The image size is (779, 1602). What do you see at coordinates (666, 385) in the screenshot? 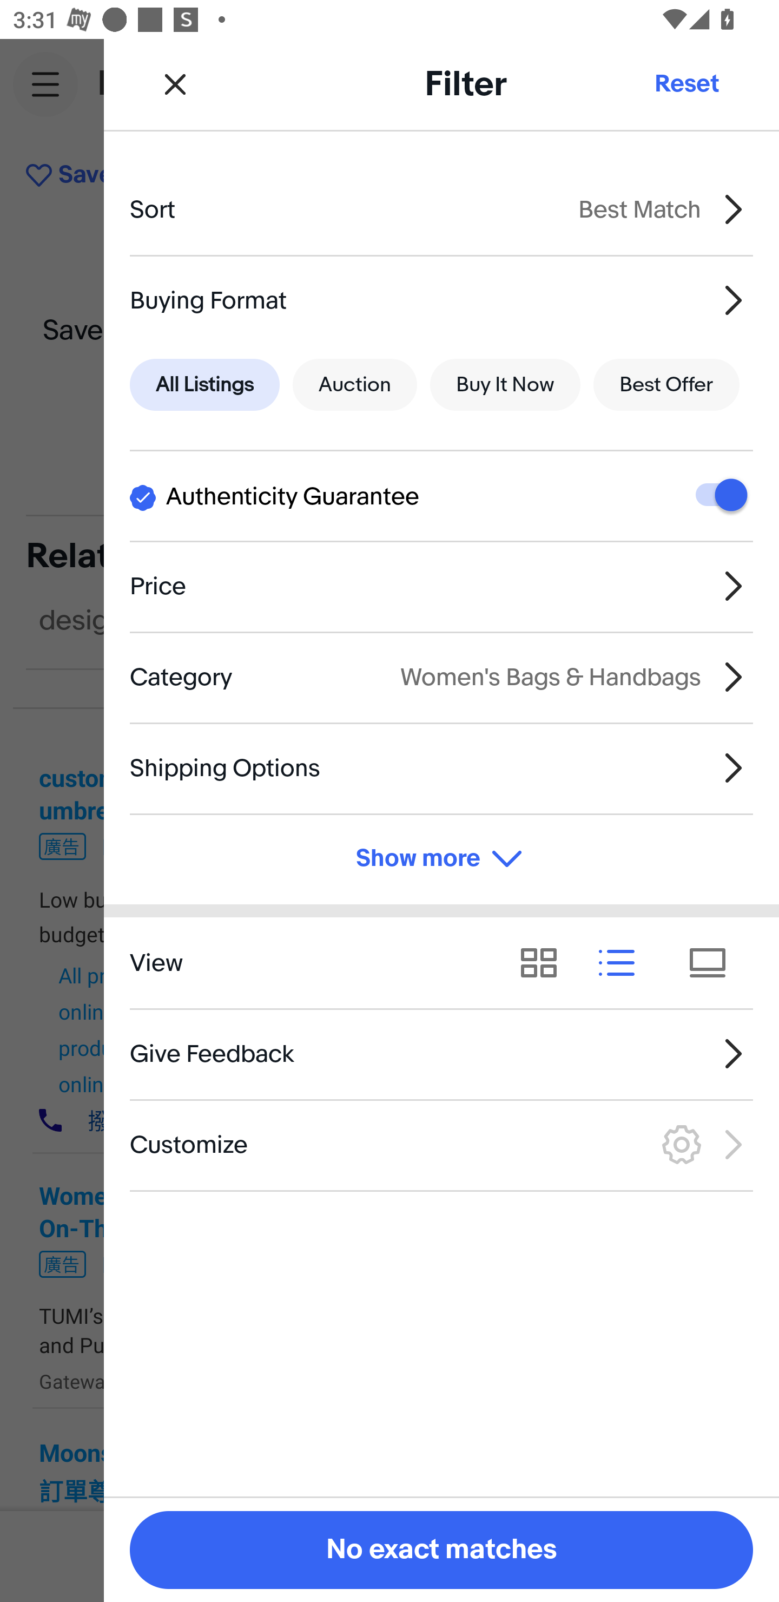
I see `Best Offer` at bounding box center [666, 385].